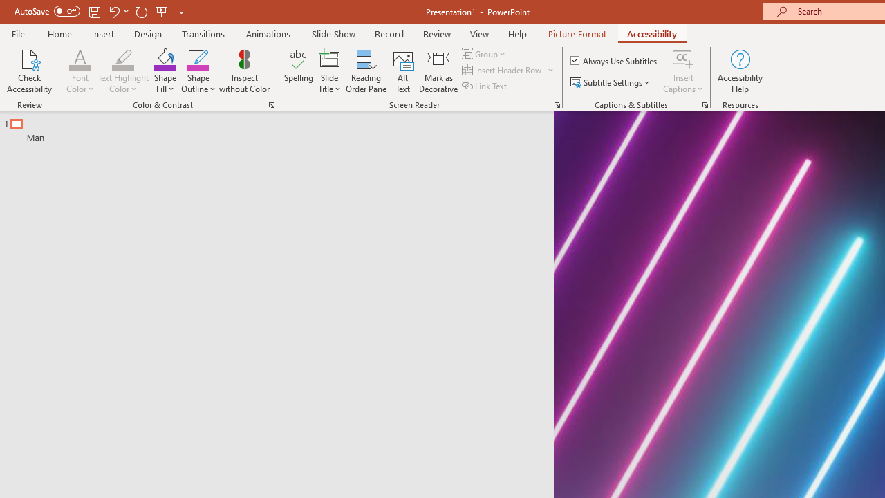  Describe the element at coordinates (329, 58) in the screenshot. I see `Slide Title` at that location.